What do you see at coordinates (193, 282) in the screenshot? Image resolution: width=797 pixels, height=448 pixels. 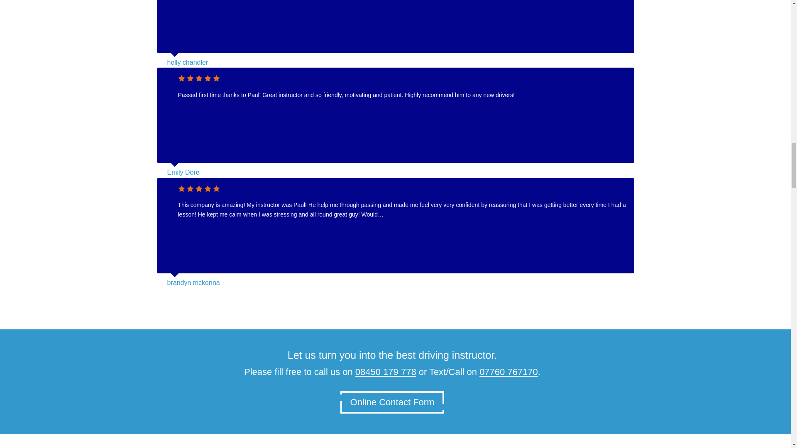 I see `brandyn mckenna` at bounding box center [193, 282].